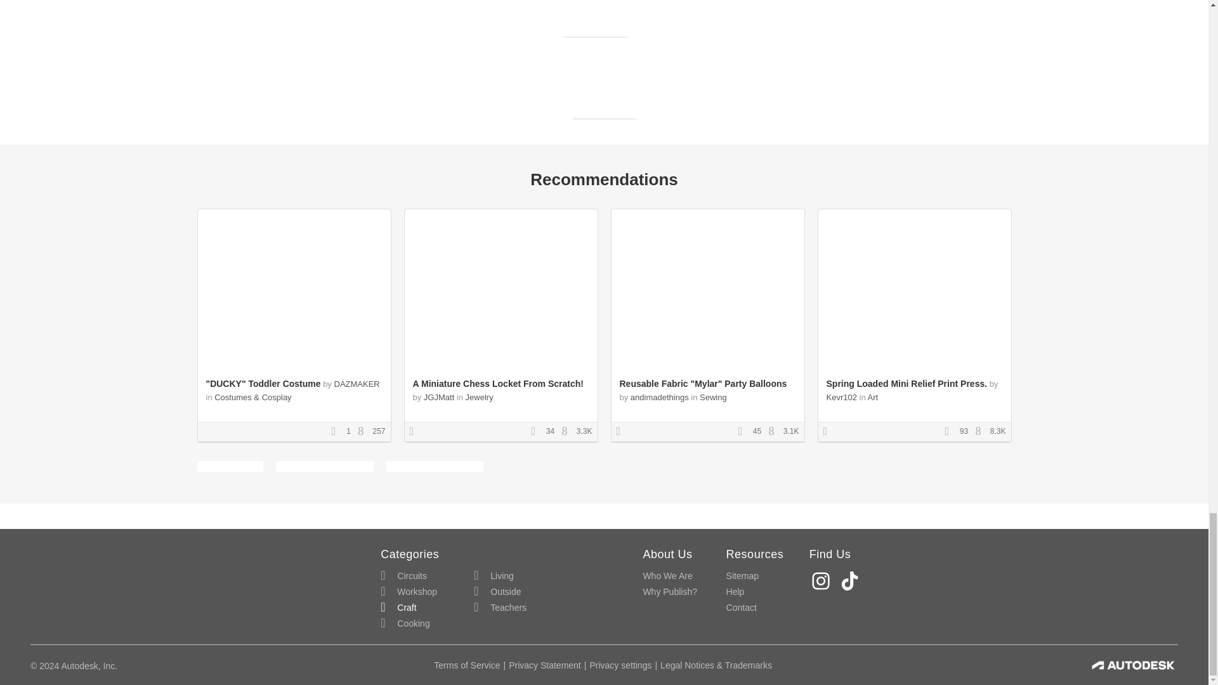  I want to click on Reusable Fabric "Mylar" Party Balloons, so click(703, 384).